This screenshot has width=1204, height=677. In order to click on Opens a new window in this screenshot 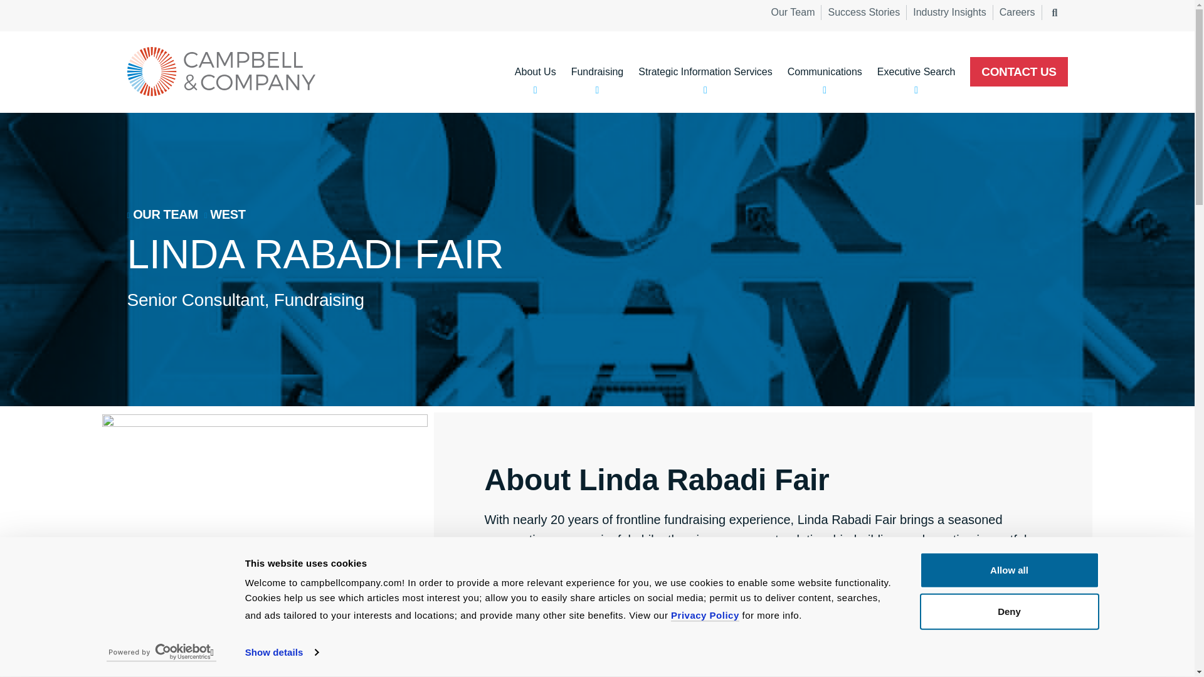, I will do `click(162, 653)`.